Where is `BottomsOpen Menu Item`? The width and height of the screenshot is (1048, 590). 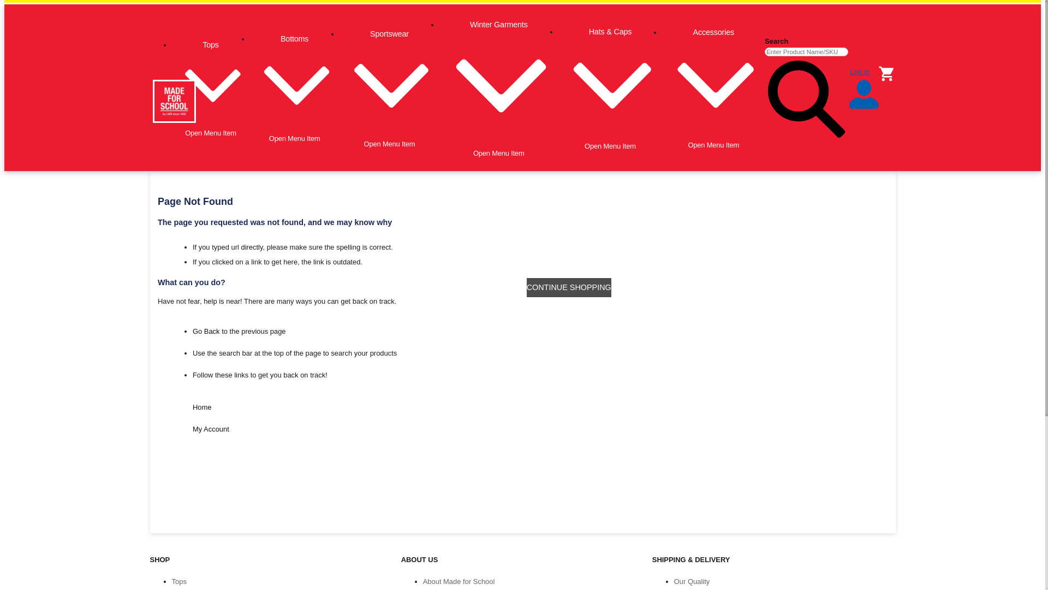 BottomsOpen Menu Item is located at coordinates (295, 89).